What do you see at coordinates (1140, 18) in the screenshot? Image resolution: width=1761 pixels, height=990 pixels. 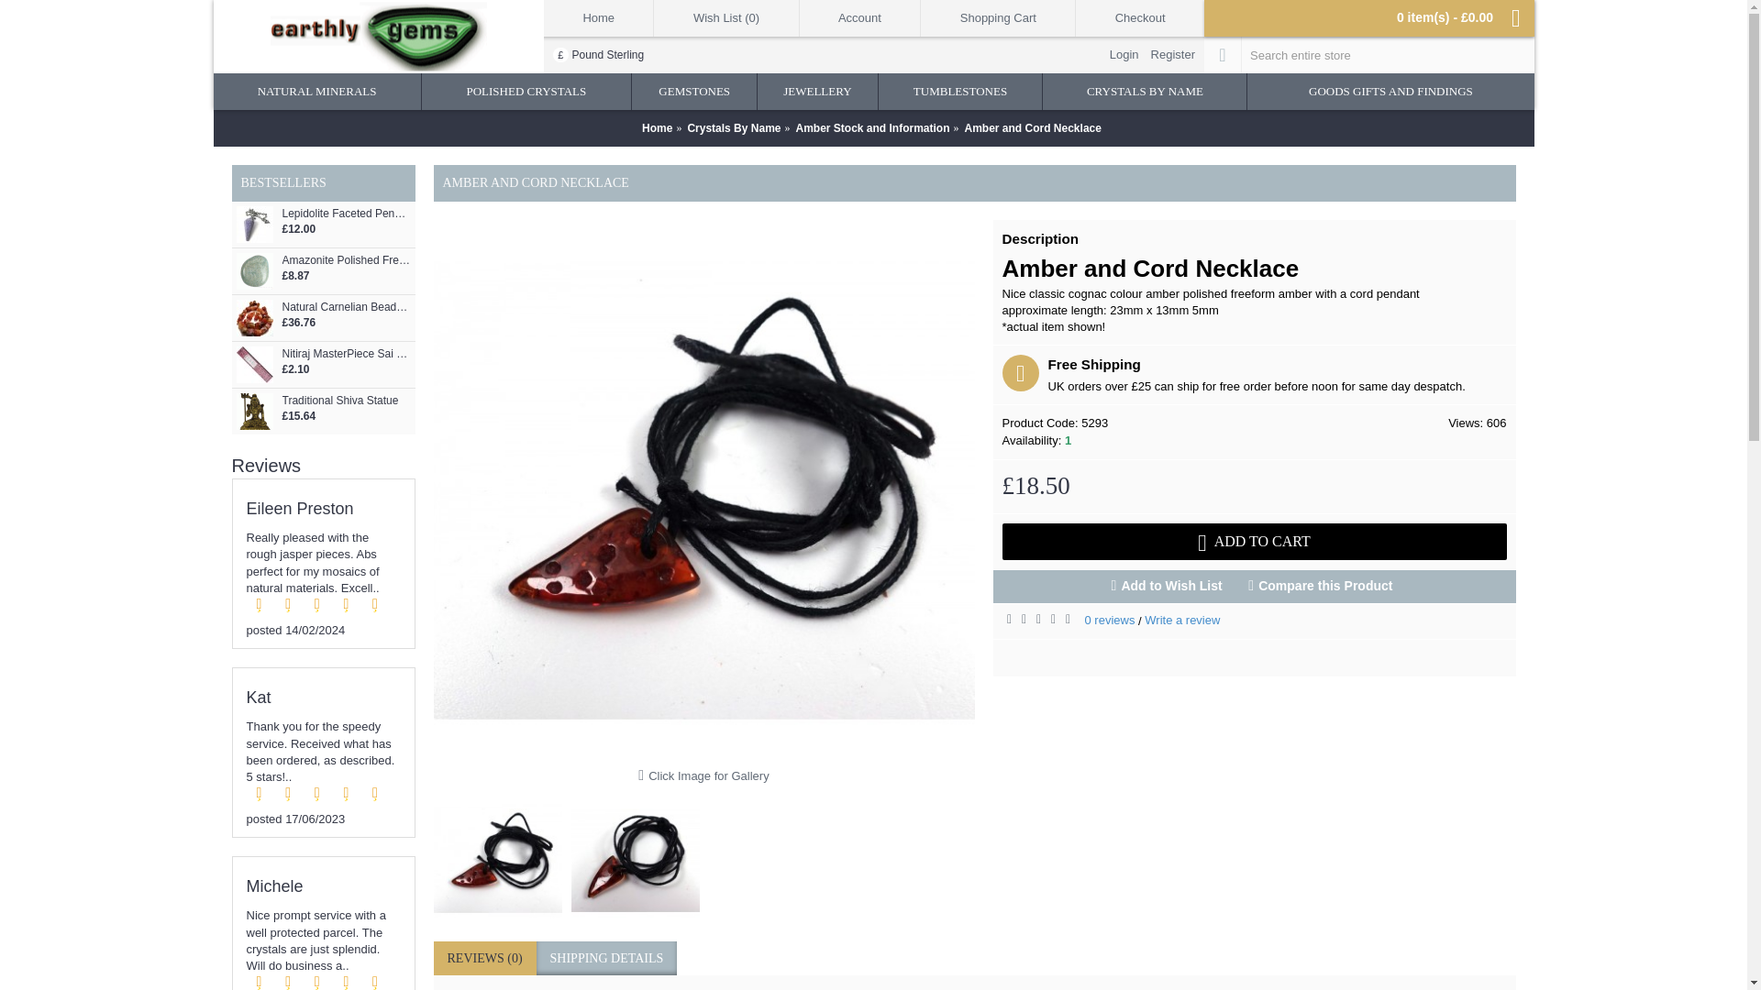 I see `Checkout` at bounding box center [1140, 18].